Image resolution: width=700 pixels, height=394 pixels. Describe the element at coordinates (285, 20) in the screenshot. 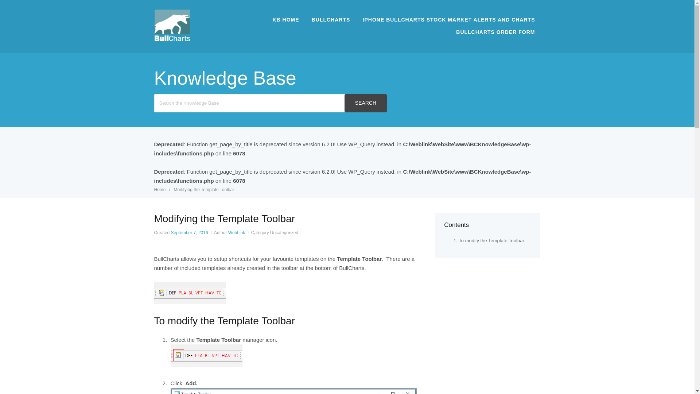

I see `KB HOME` at that location.